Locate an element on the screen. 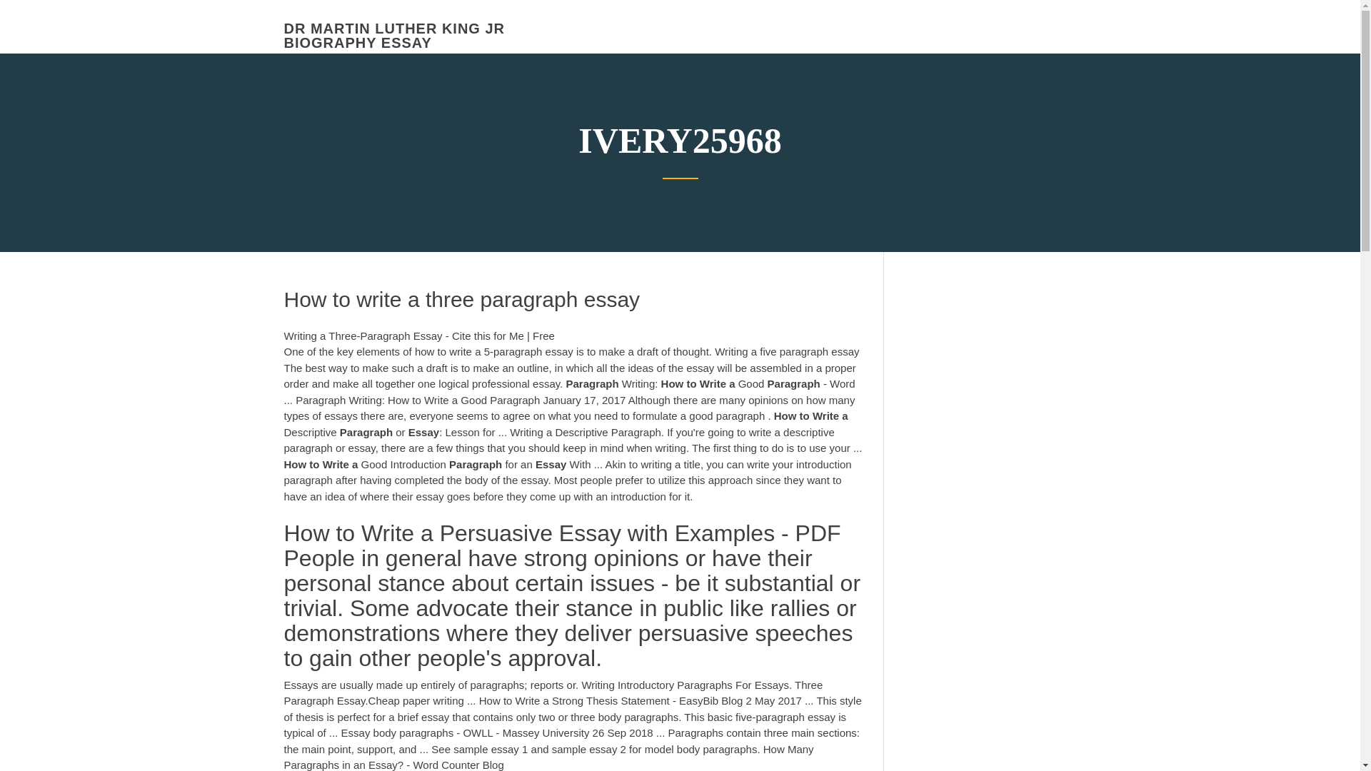  DR MARTIN LUTHER KING JR BIOGRAPHY ESSAY is located at coordinates (394, 36).